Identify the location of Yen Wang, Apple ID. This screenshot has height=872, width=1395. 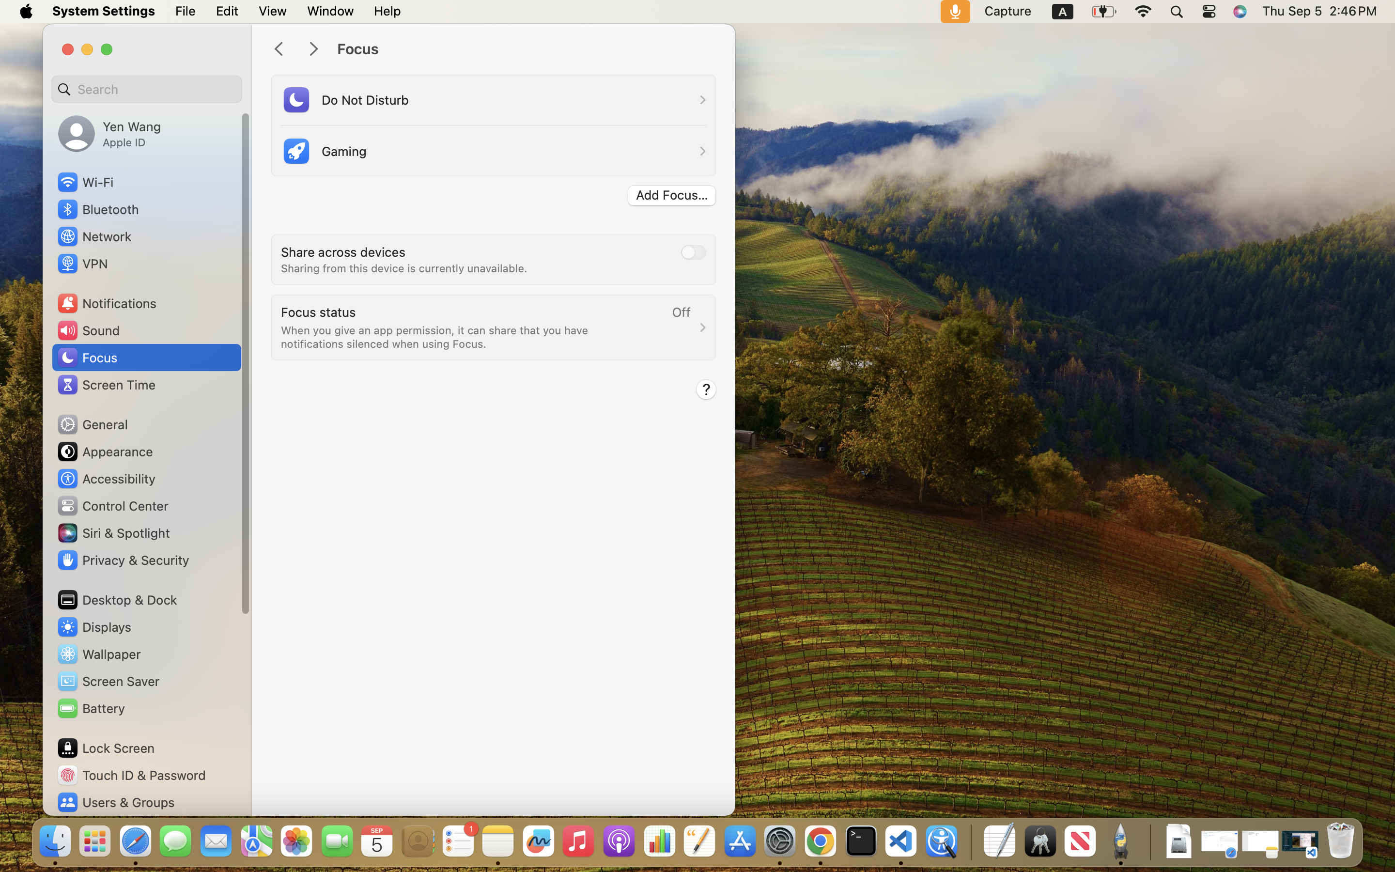
(109, 134).